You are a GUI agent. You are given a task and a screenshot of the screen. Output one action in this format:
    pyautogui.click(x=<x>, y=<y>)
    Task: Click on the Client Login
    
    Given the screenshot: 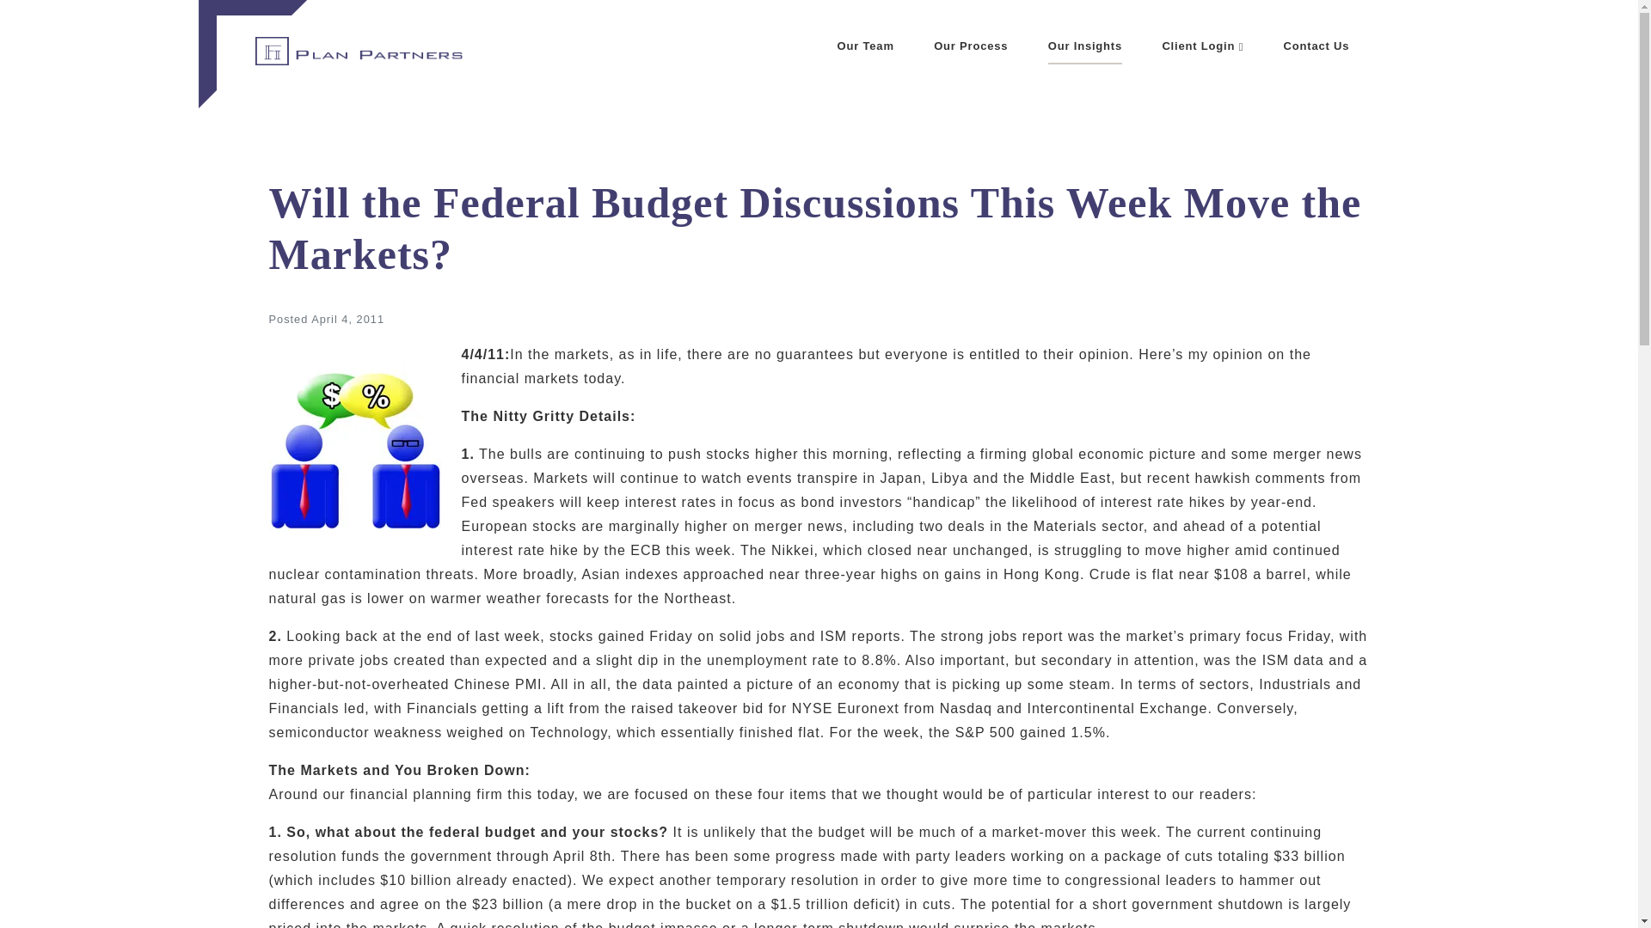 What is the action you would take?
    pyautogui.click(x=1202, y=46)
    